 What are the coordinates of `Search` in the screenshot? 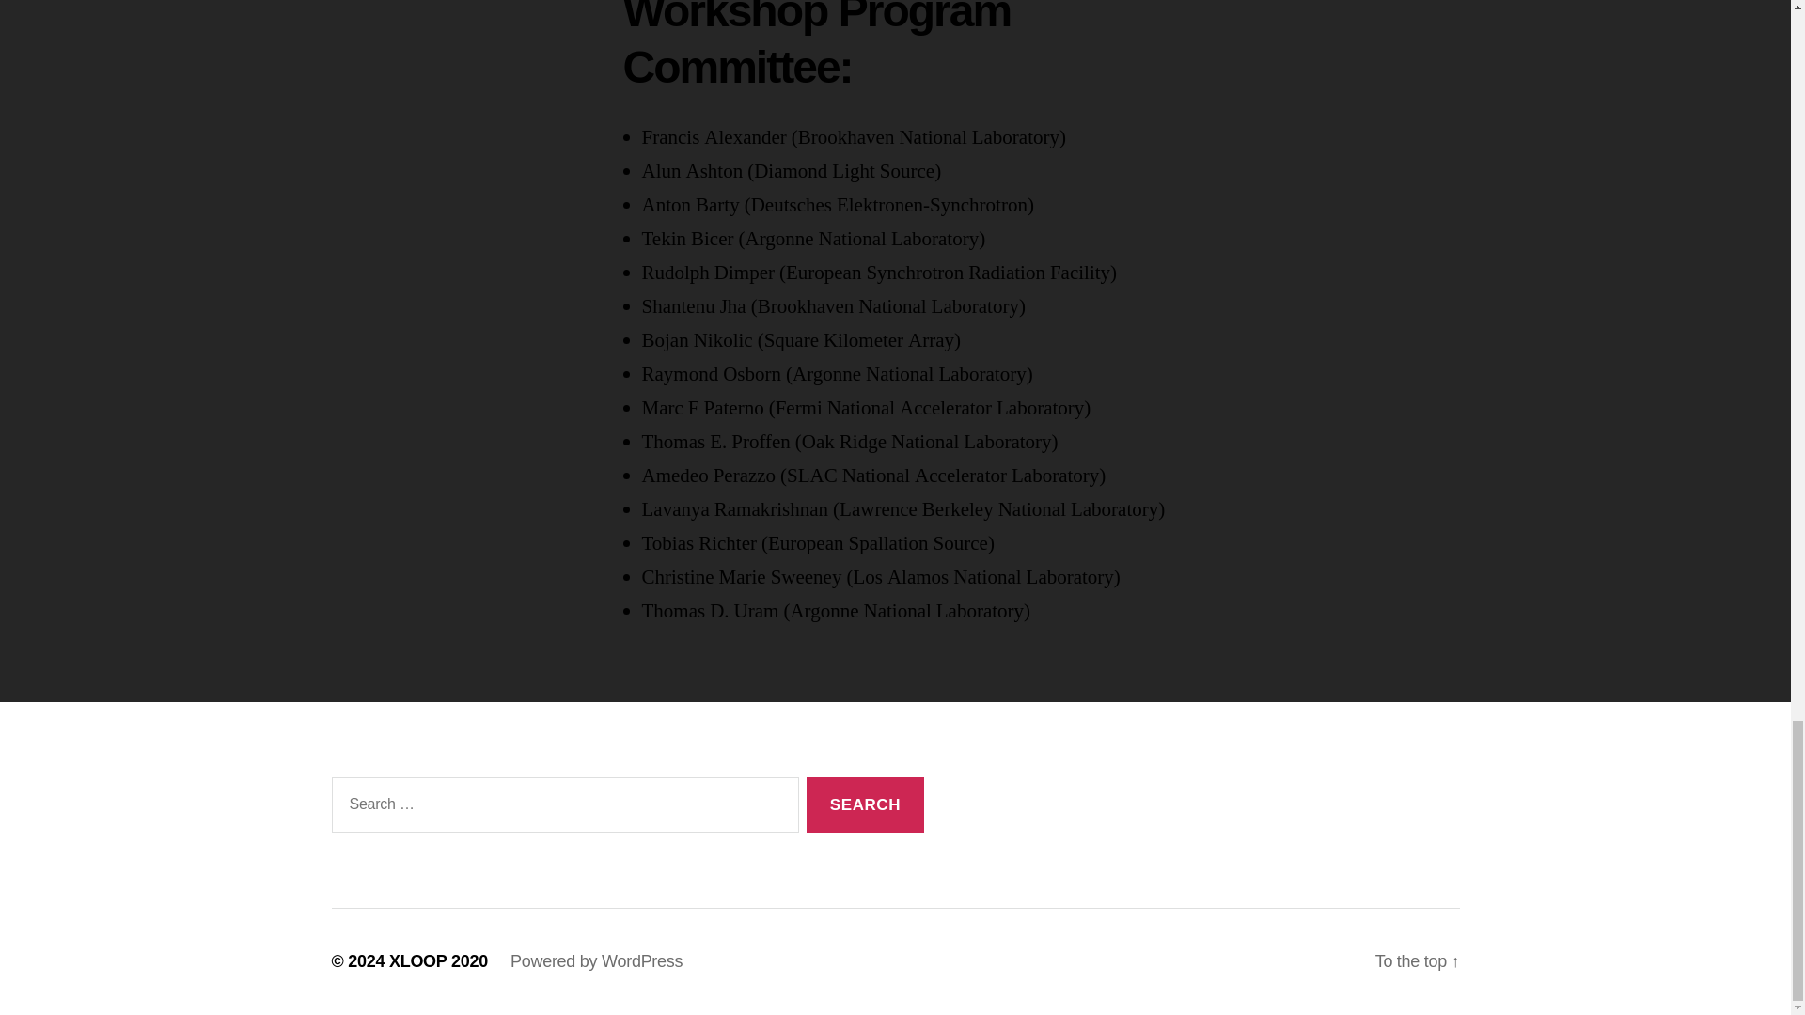 It's located at (865, 804).